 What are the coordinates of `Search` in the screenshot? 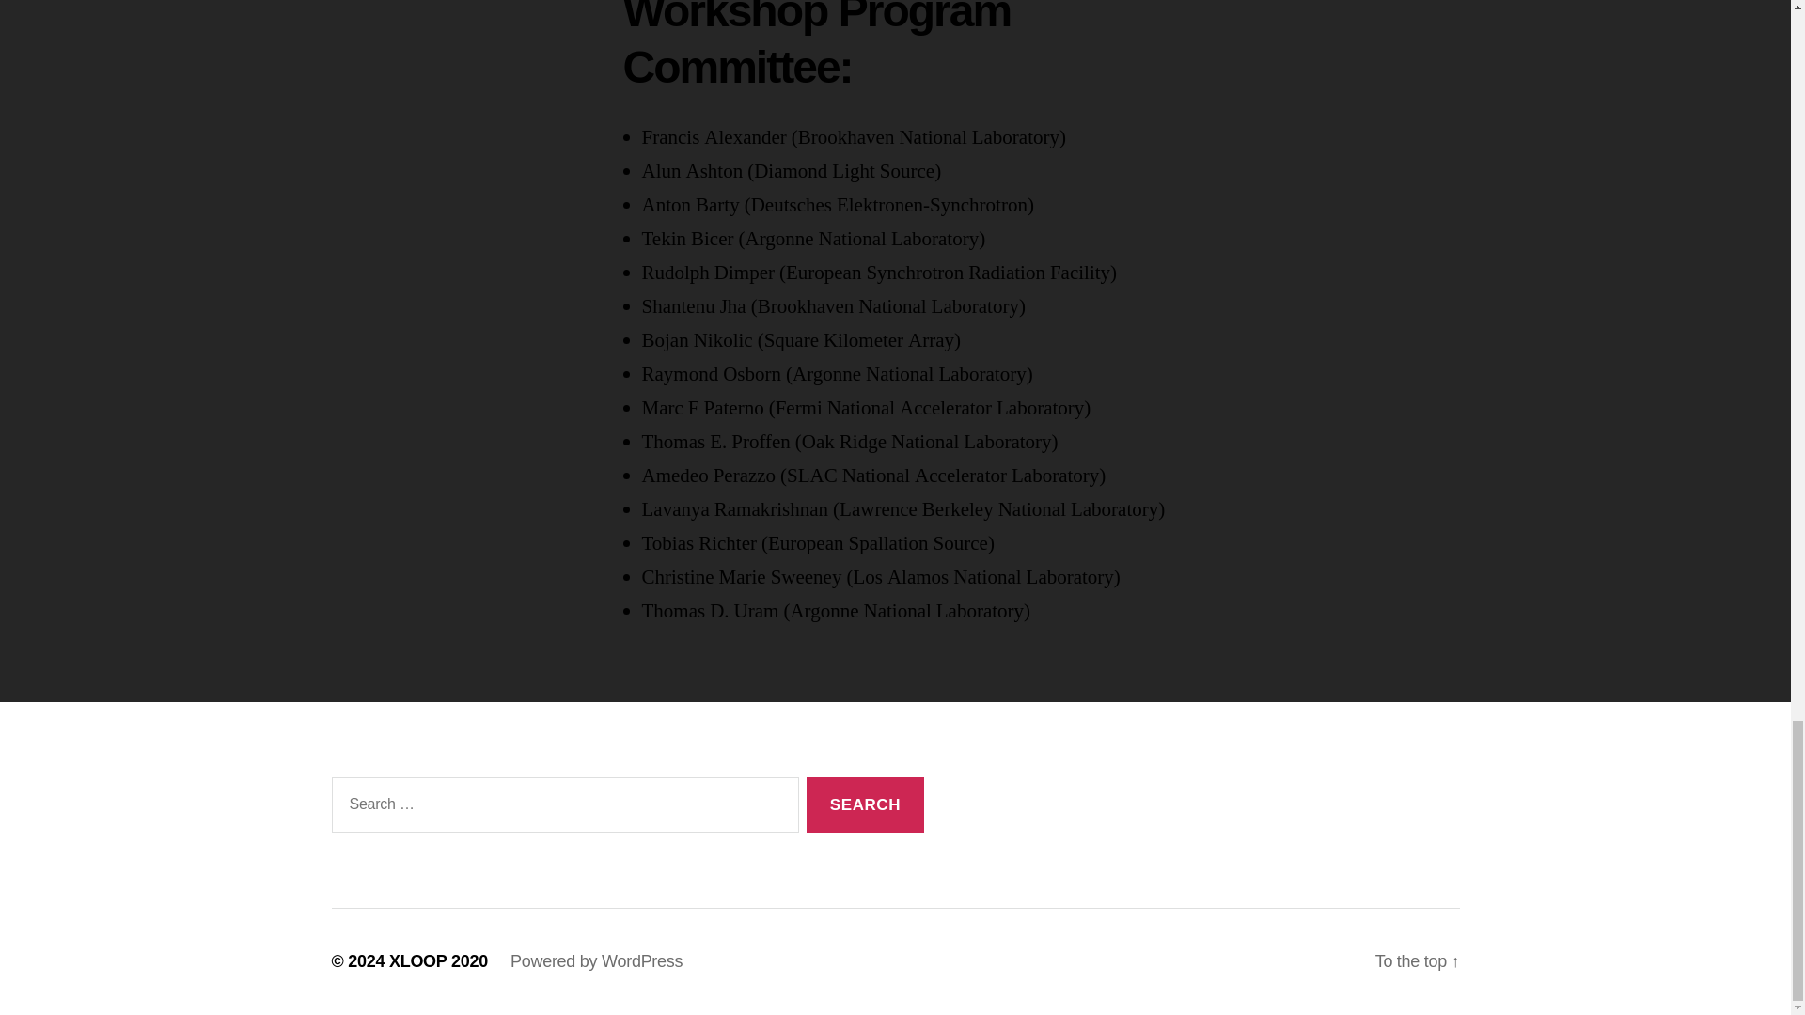 It's located at (865, 804).